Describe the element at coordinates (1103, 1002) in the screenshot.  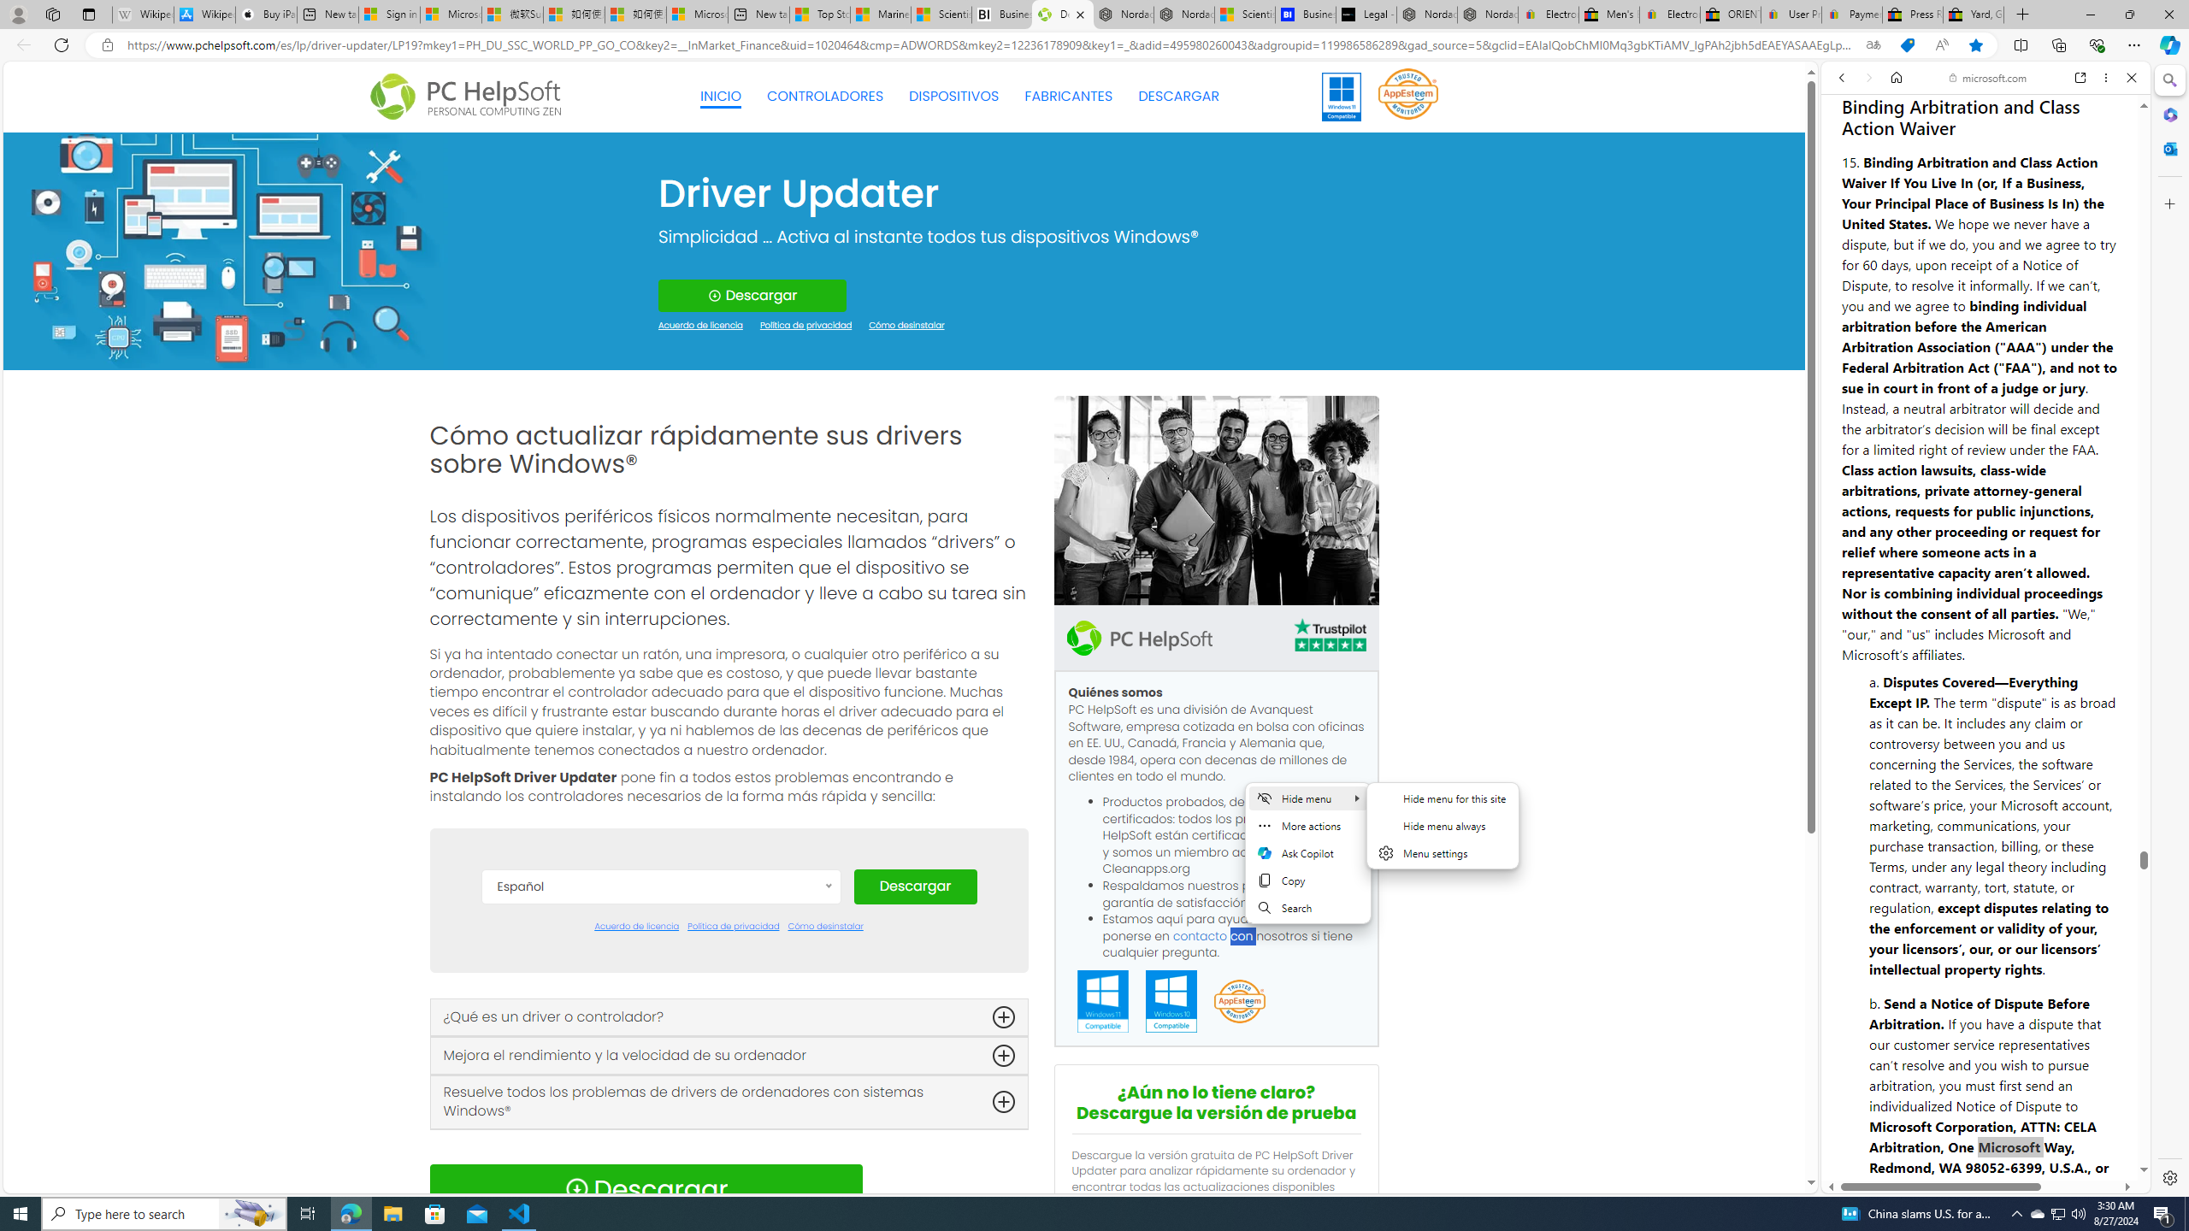
I see `Windows 11 Compatible` at that location.